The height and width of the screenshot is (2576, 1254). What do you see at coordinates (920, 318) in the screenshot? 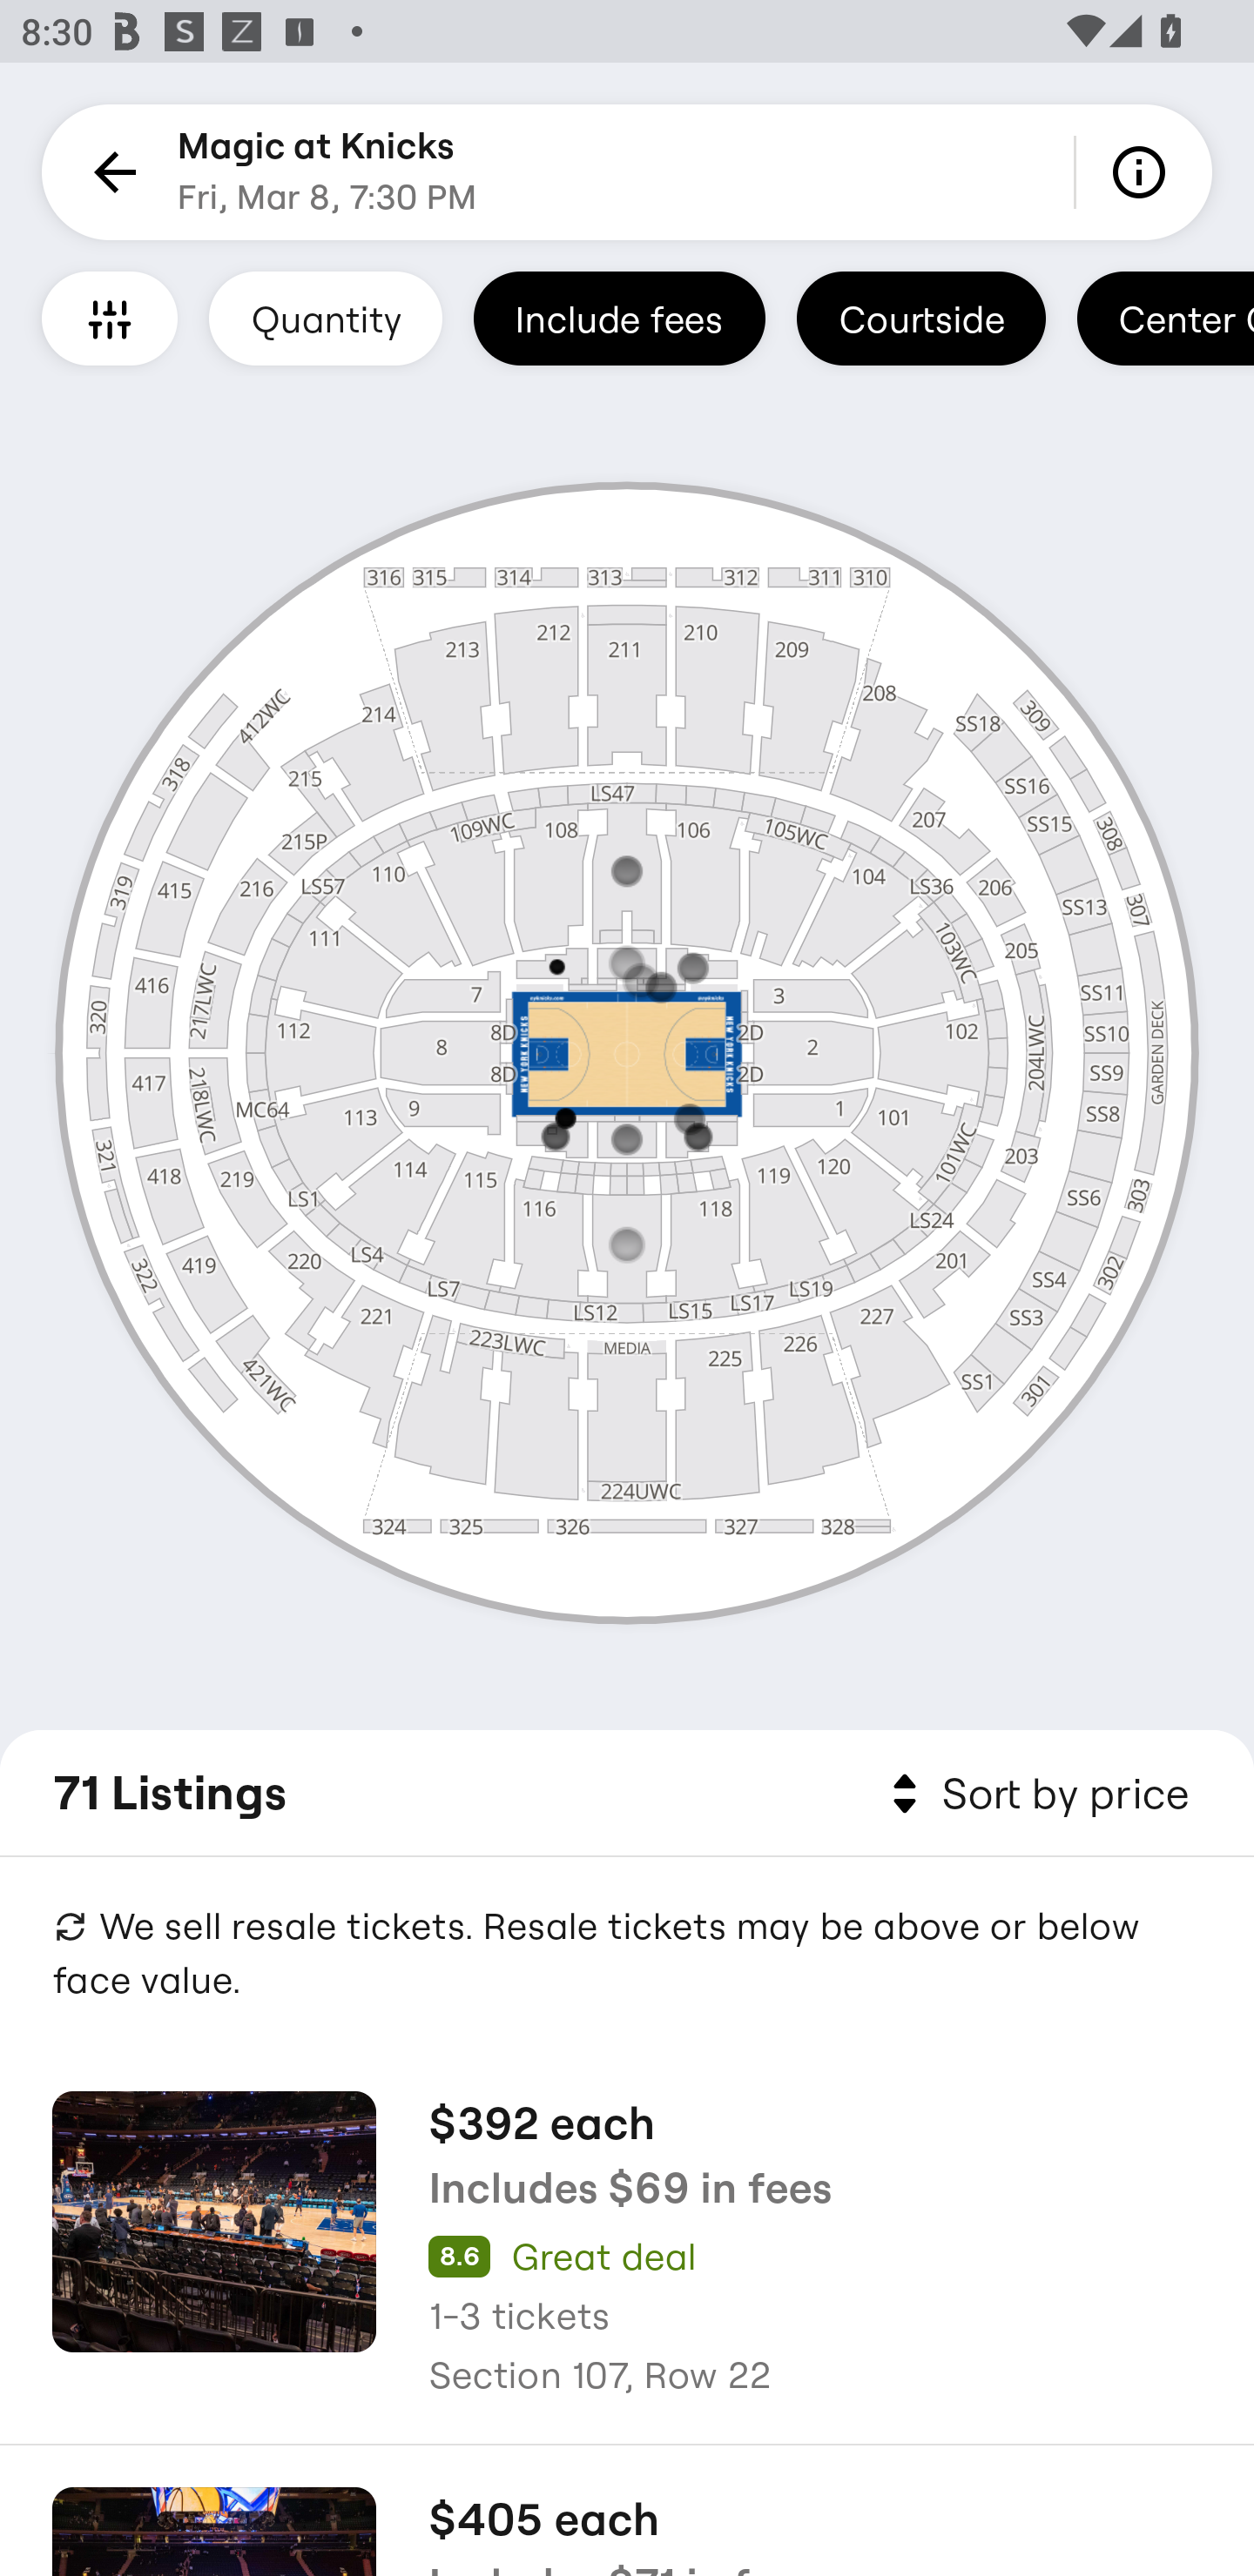
I see `Courtside` at bounding box center [920, 318].